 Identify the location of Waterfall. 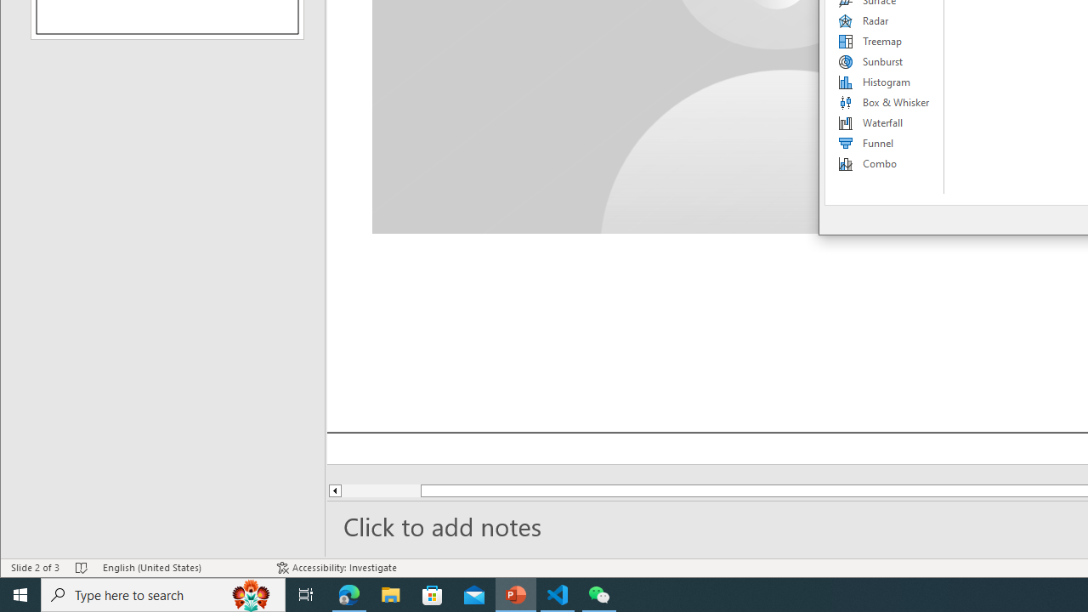
(885, 122).